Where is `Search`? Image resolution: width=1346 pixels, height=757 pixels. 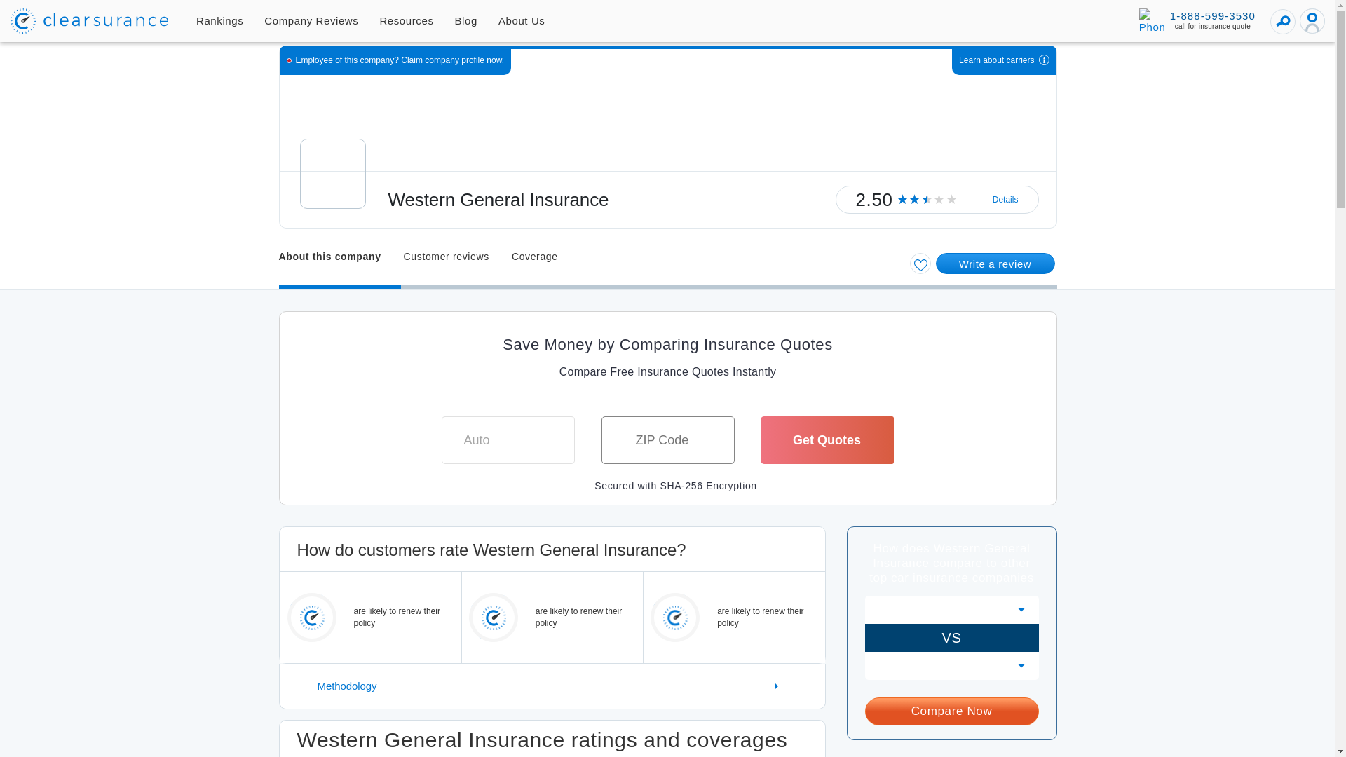 Search is located at coordinates (1283, 21).